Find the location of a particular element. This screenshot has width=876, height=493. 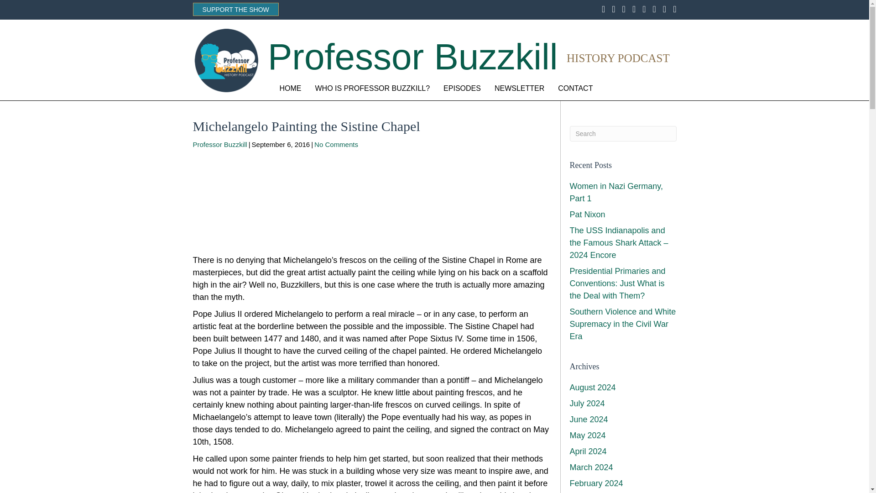

August 2024 is located at coordinates (592, 387).